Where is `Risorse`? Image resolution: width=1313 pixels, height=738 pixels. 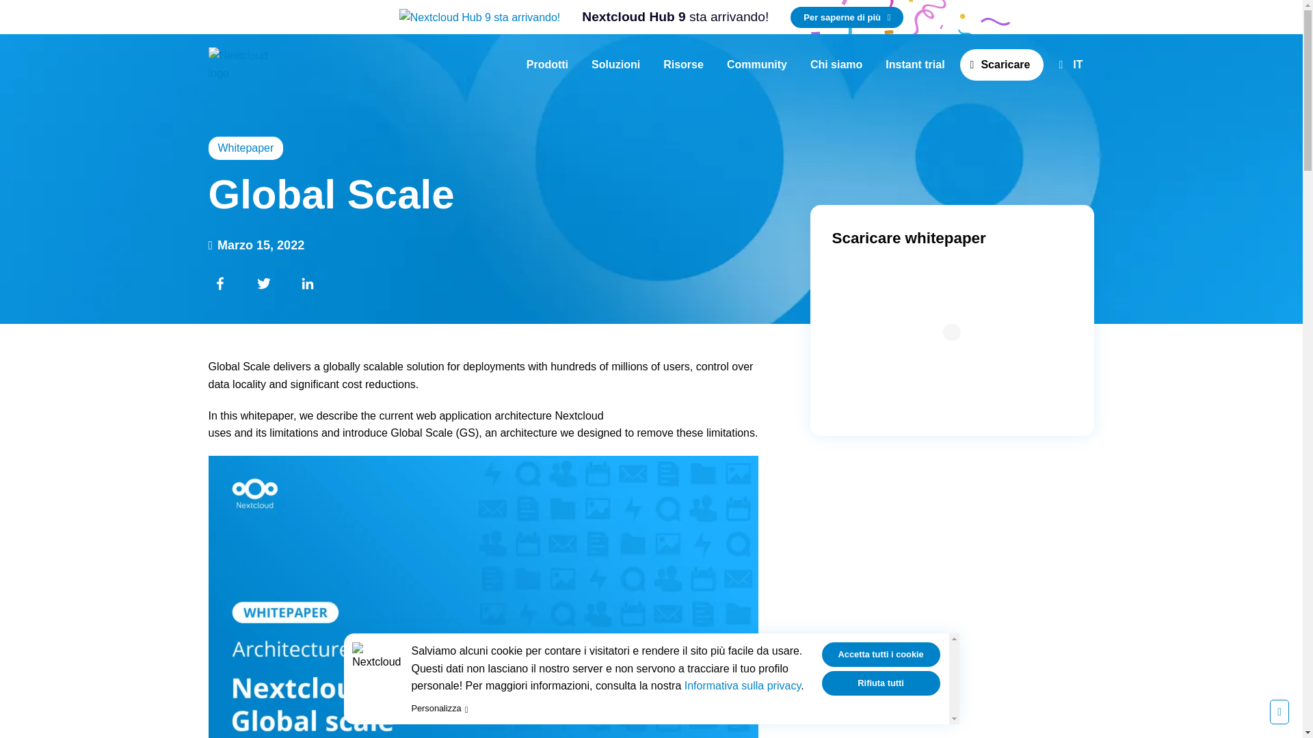 Risorse is located at coordinates (847, 17).